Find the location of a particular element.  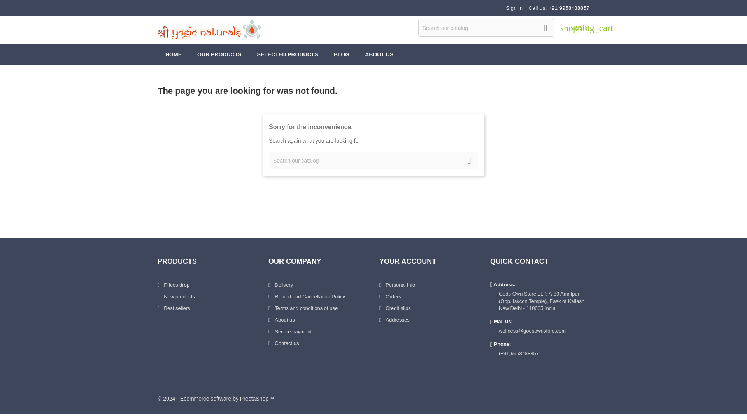

About us is located at coordinates (282, 320).